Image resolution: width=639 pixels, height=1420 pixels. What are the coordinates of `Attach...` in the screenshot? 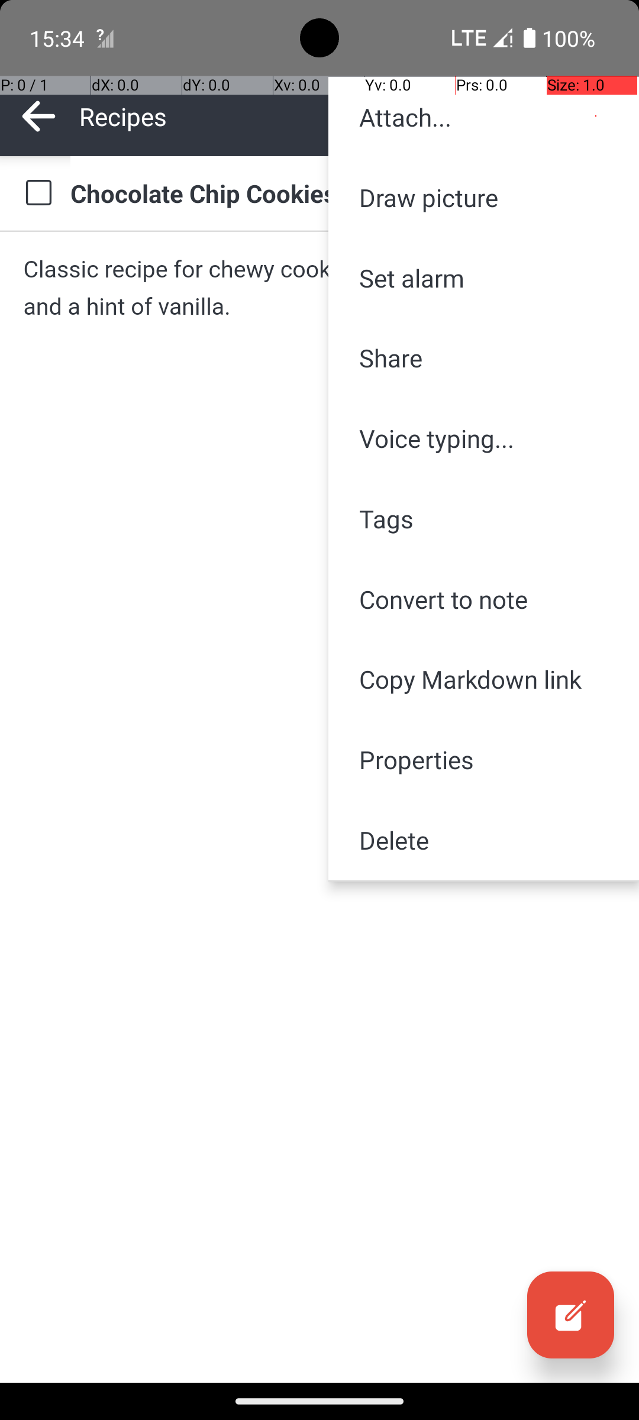 It's located at (484, 117).